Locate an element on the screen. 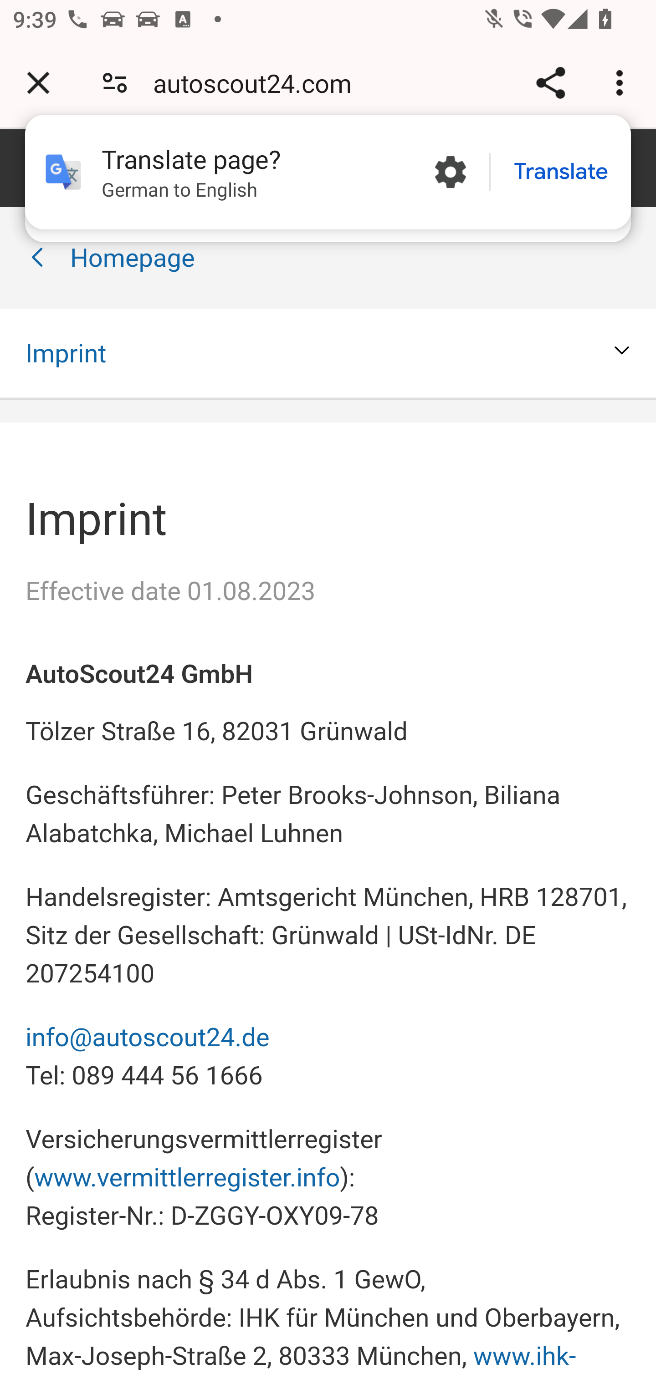 The height and width of the screenshot is (1384, 656). More options in the Translate page? is located at coordinates (450, 172).